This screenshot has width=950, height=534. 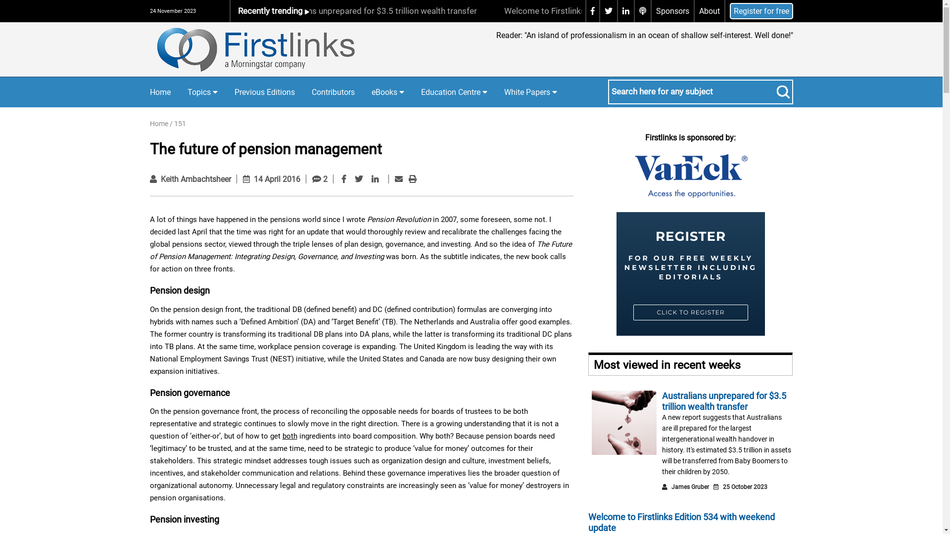 What do you see at coordinates (783, 92) in the screenshot?
I see `search` at bounding box center [783, 92].